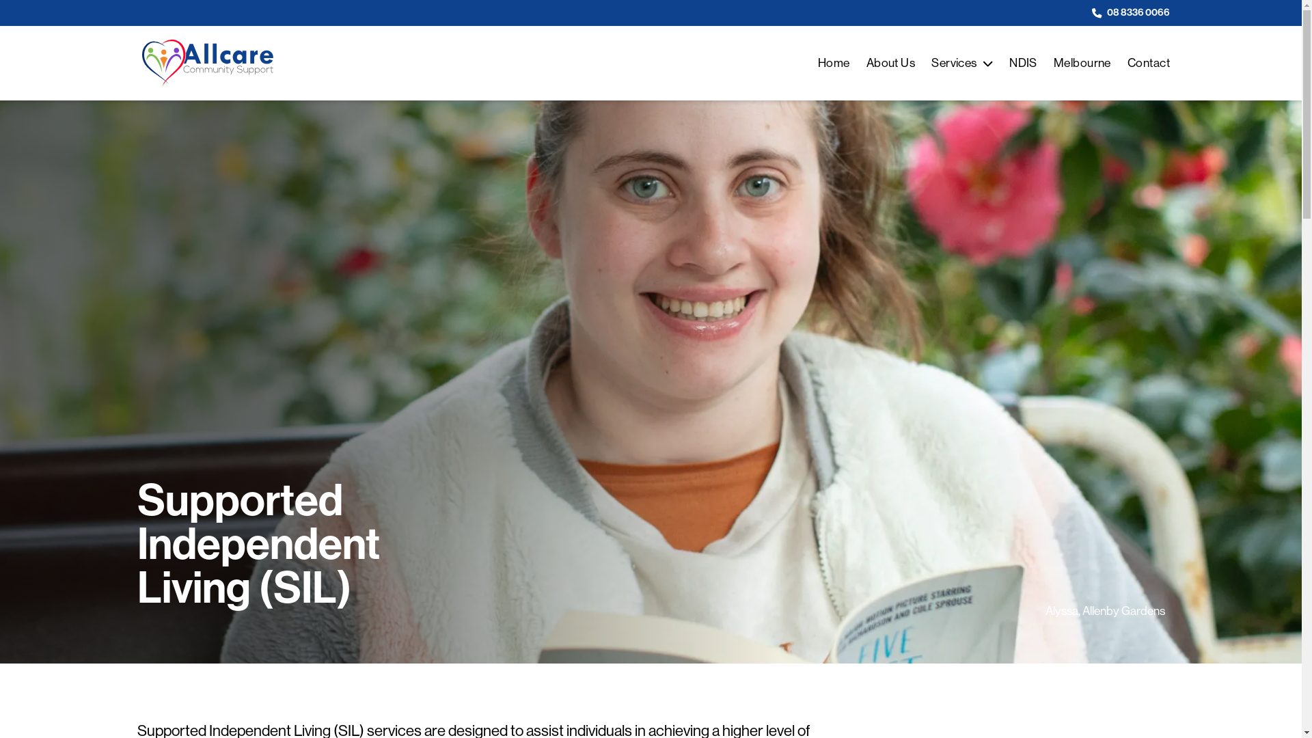 The width and height of the screenshot is (1312, 738). What do you see at coordinates (1149, 63) in the screenshot?
I see `Contact` at bounding box center [1149, 63].